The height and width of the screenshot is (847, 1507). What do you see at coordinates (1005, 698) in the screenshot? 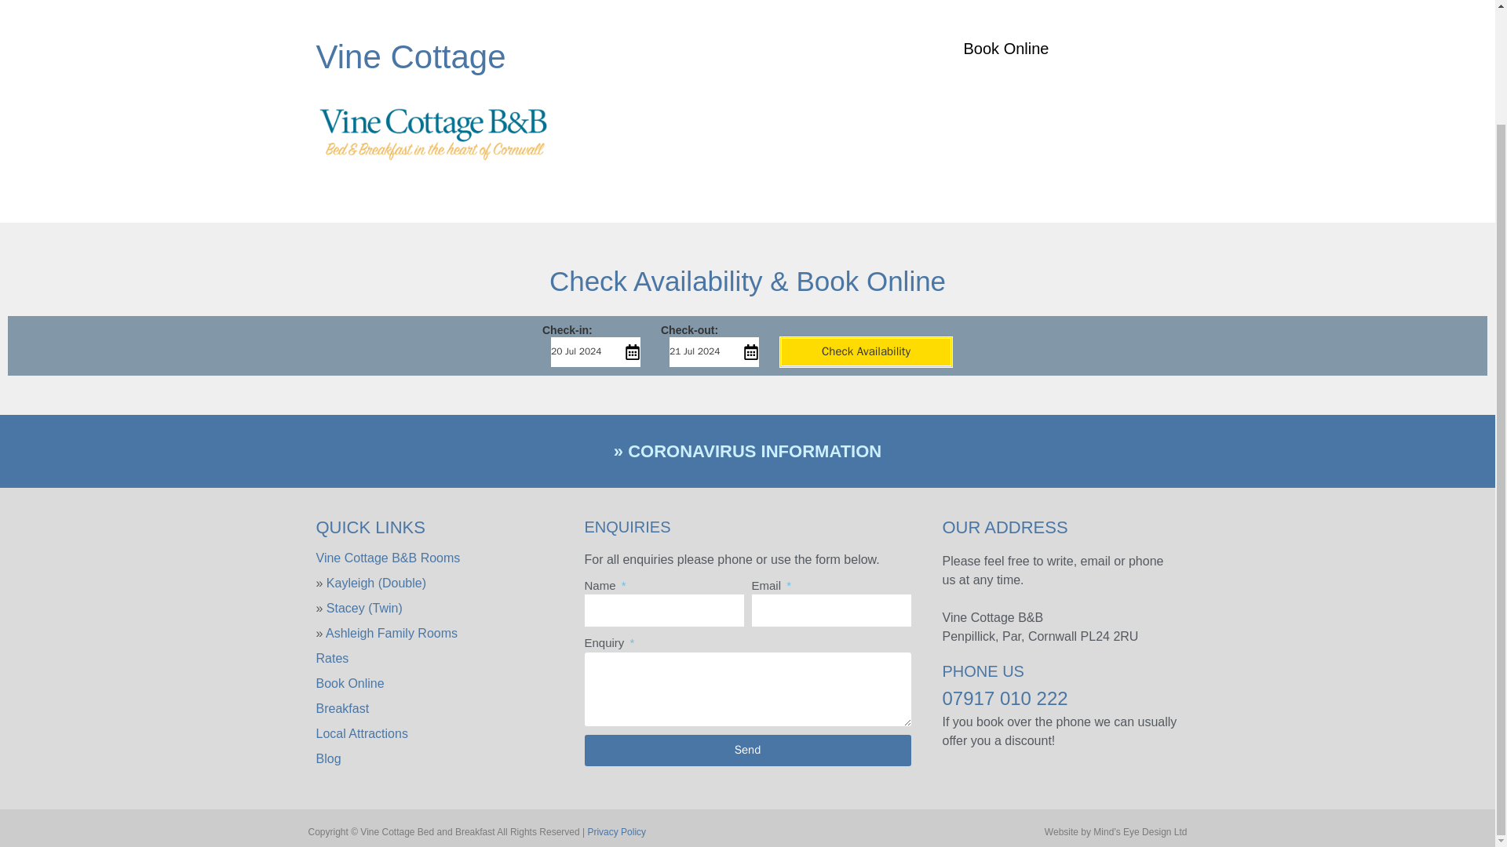
I see `07917 010 222` at bounding box center [1005, 698].